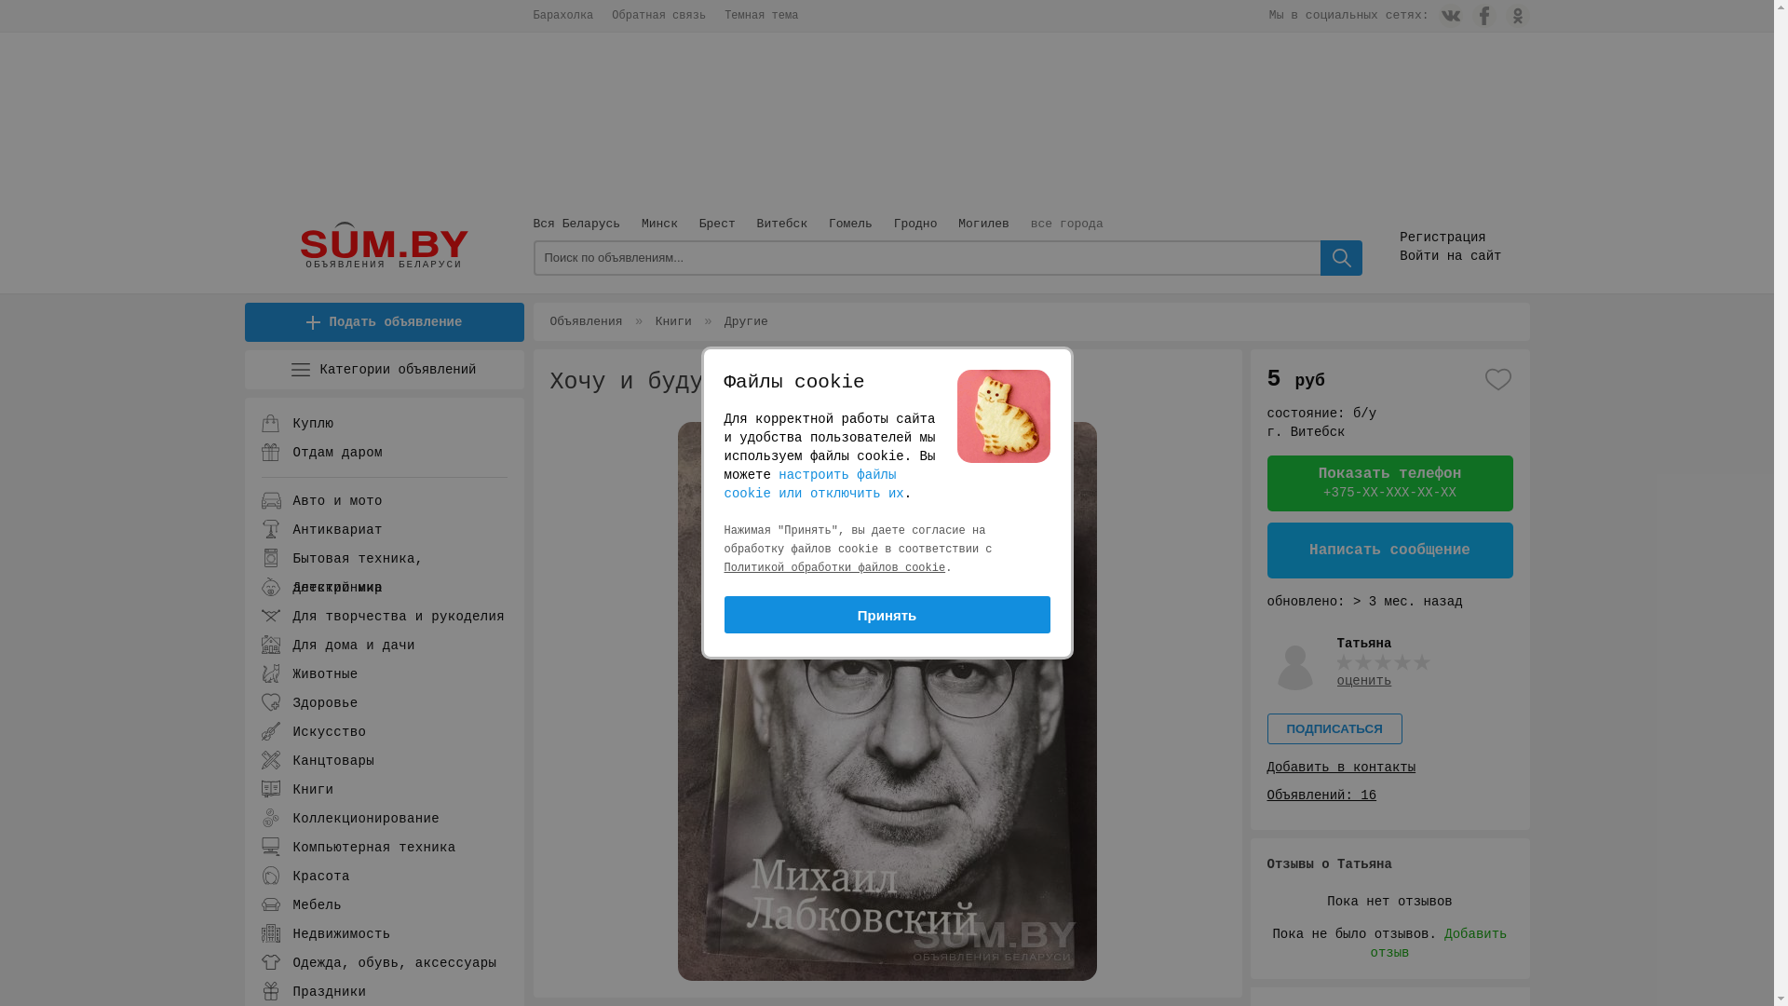 The image size is (1788, 1006). Describe the element at coordinates (1341, 258) in the screenshot. I see ` ` at that location.